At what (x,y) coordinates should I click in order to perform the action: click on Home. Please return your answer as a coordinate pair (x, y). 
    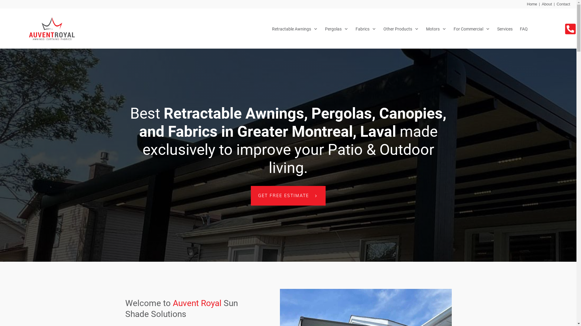
    Looking at the image, I should click on (532, 4).